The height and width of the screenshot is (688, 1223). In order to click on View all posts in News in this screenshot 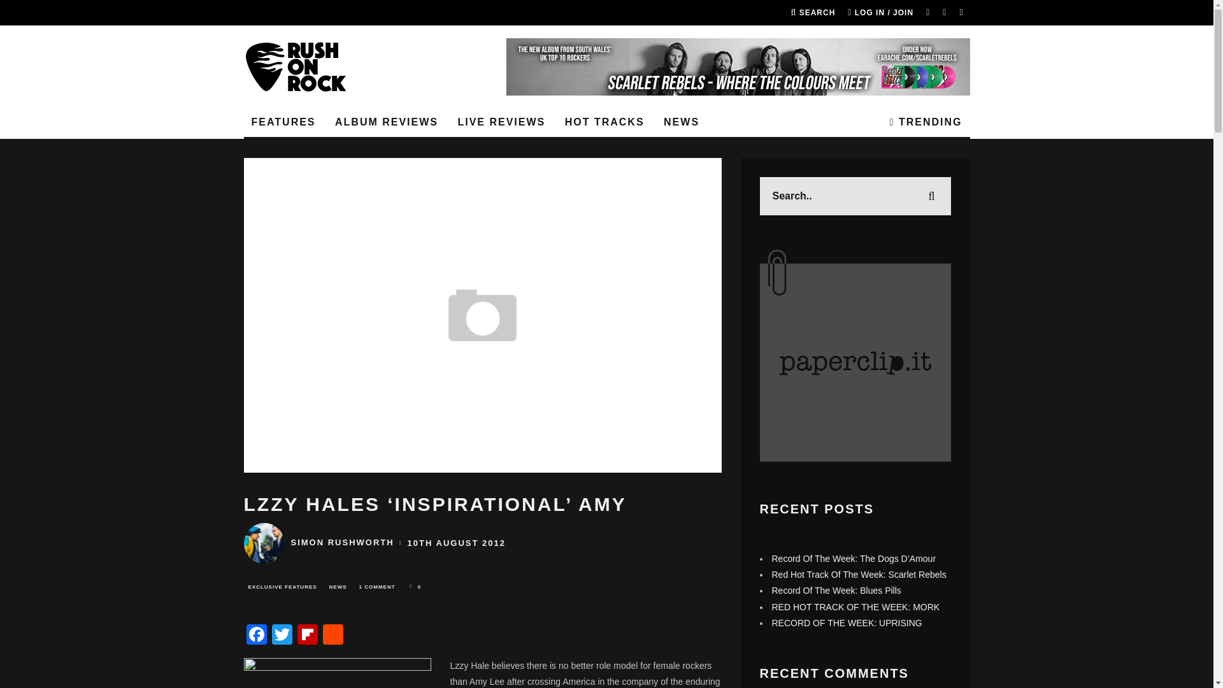, I will do `click(338, 587)`.